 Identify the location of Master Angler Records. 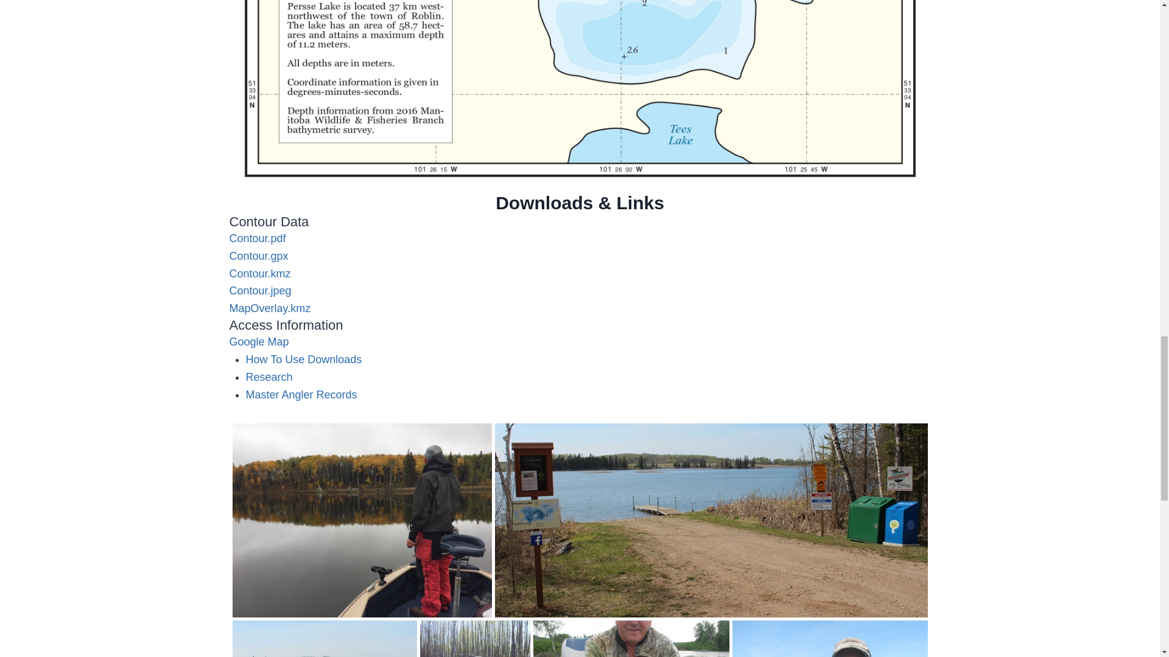
(301, 394).